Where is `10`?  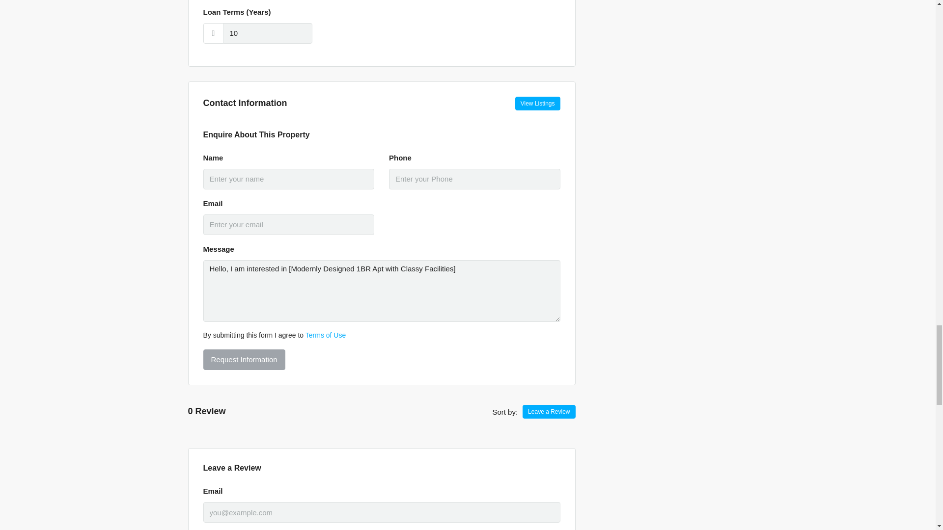 10 is located at coordinates (267, 33).